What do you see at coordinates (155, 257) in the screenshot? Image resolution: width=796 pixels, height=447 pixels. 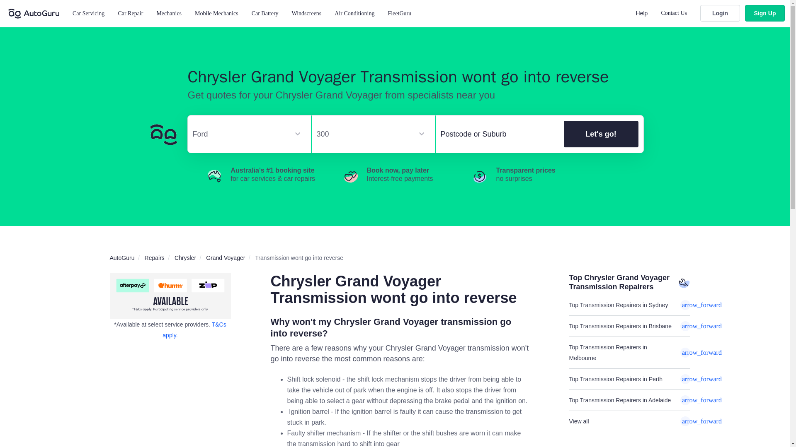 I see `Repairs` at bounding box center [155, 257].